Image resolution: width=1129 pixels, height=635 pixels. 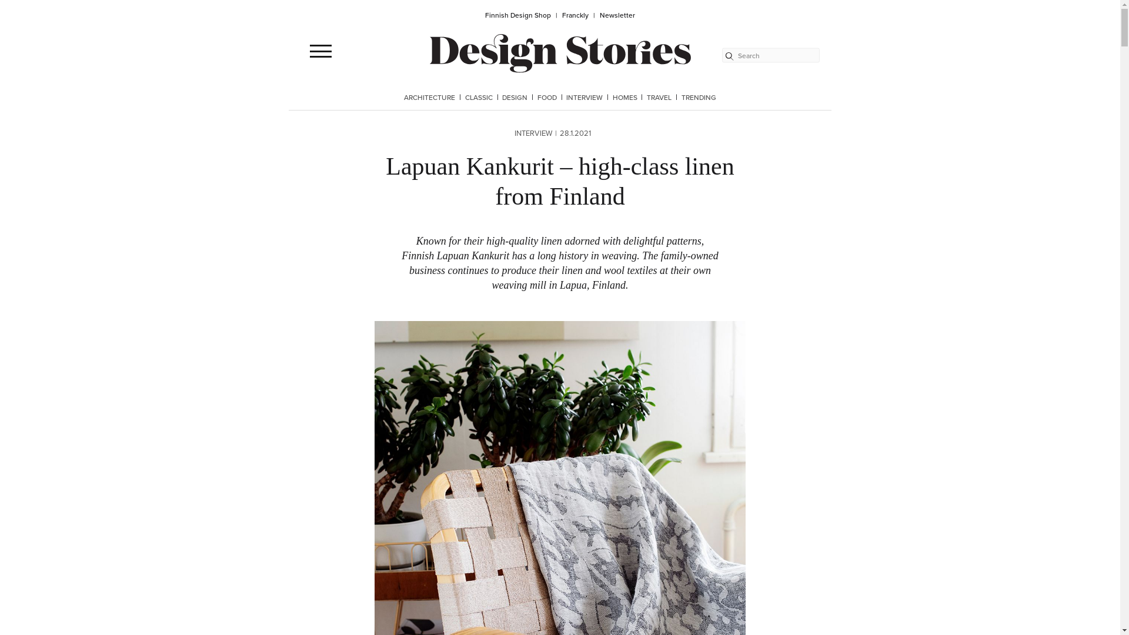 I want to click on Finnish Design Shop COM, so click(x=560, y=52).